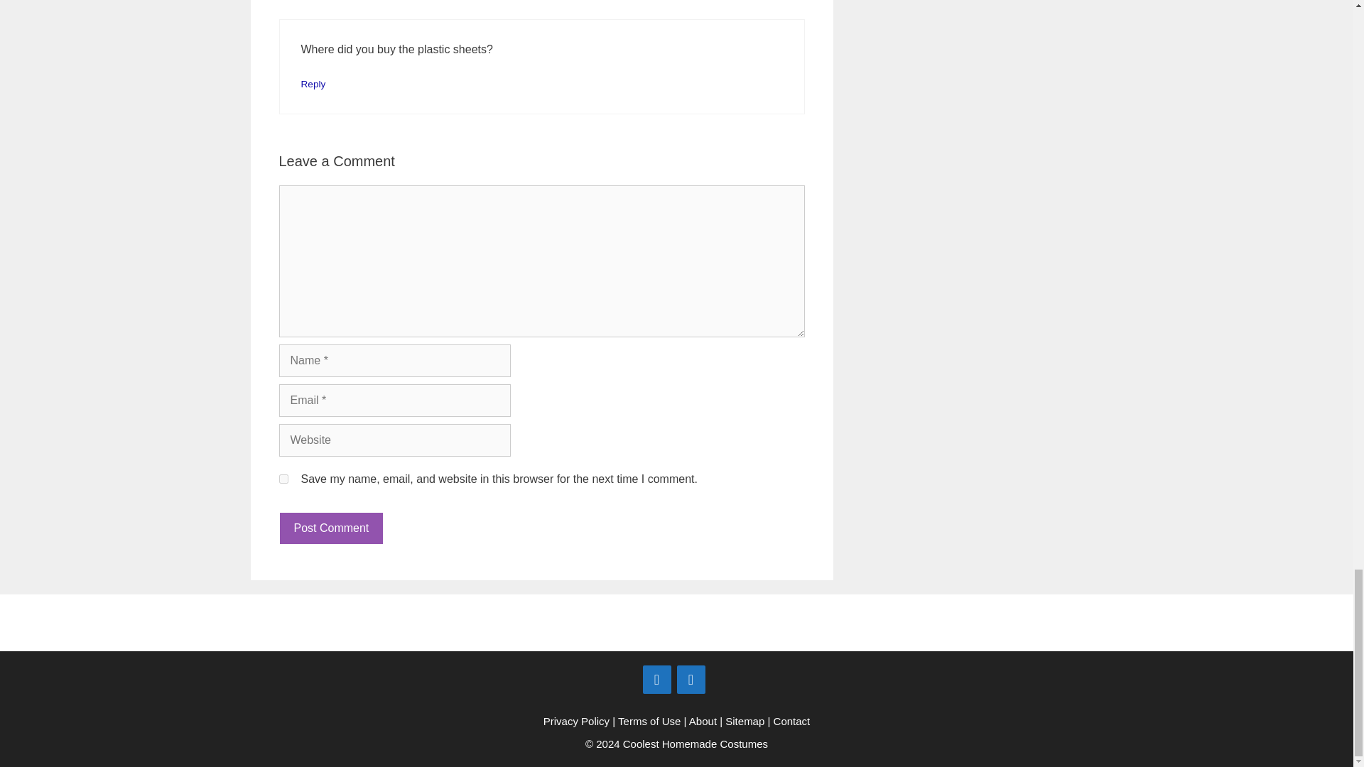 The height and width of the screenshot is (767, 1364). I want to click on Instagram, so click(691, 680).